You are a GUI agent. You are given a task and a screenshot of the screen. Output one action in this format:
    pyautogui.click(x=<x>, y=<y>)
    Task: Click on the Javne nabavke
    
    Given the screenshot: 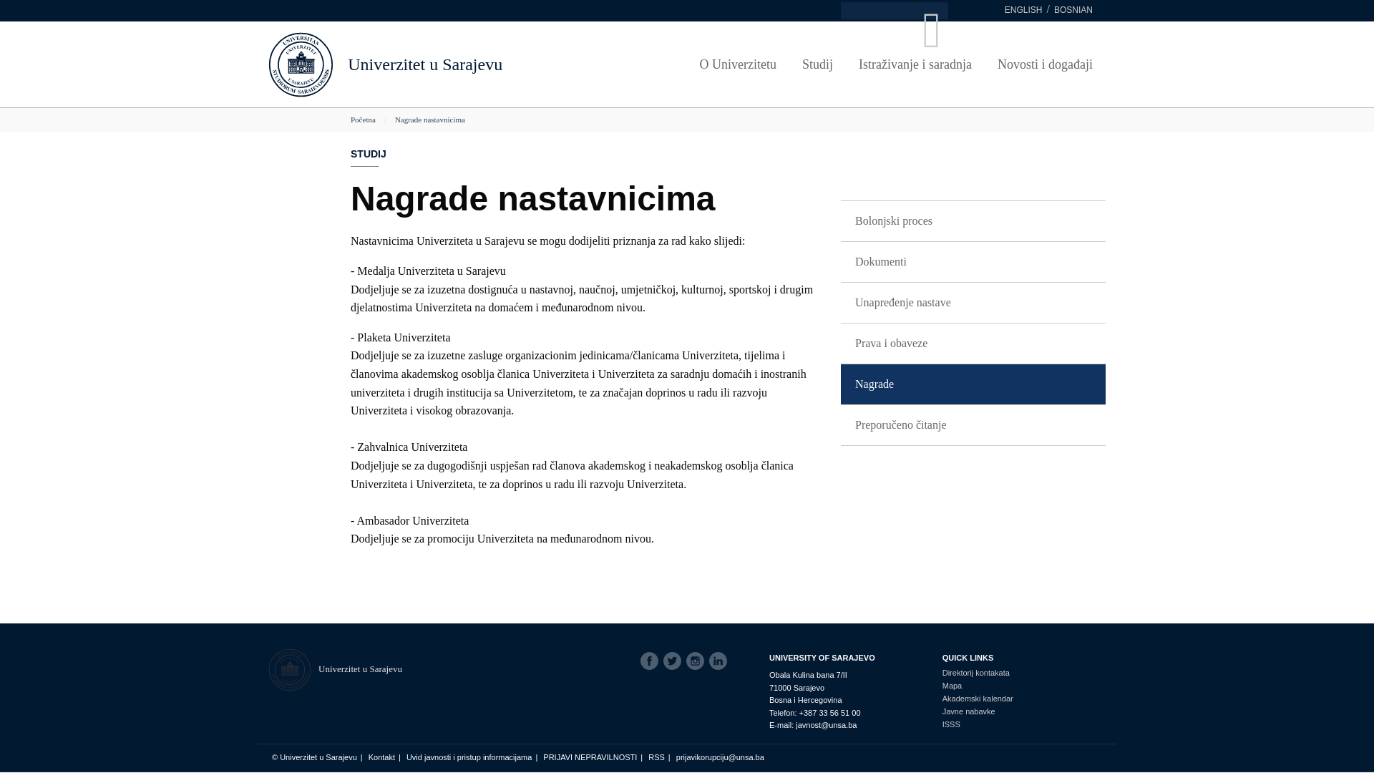 What is the action you would take?
    pyautogui.click(x=978, y=711)
    